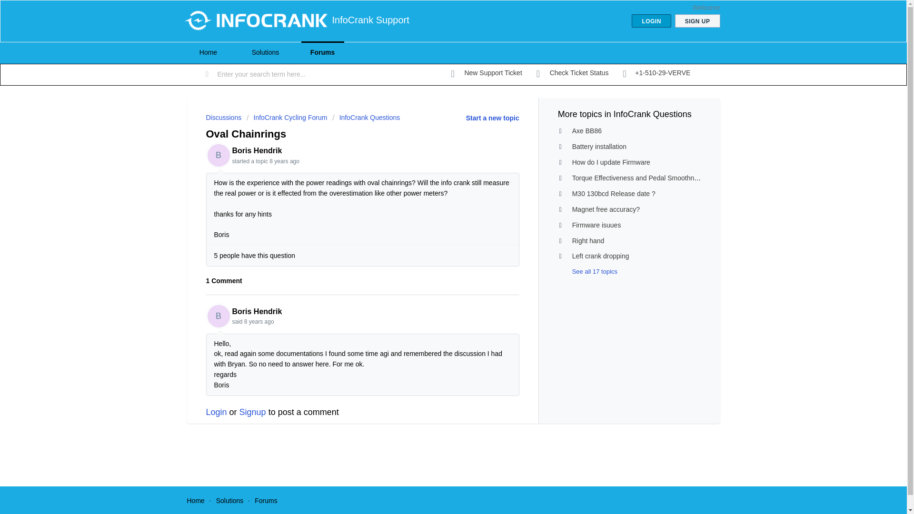  What do you see at coordinates (252, 412) in the screenshot?
I see `Signup` at bounding box center [252, 412].